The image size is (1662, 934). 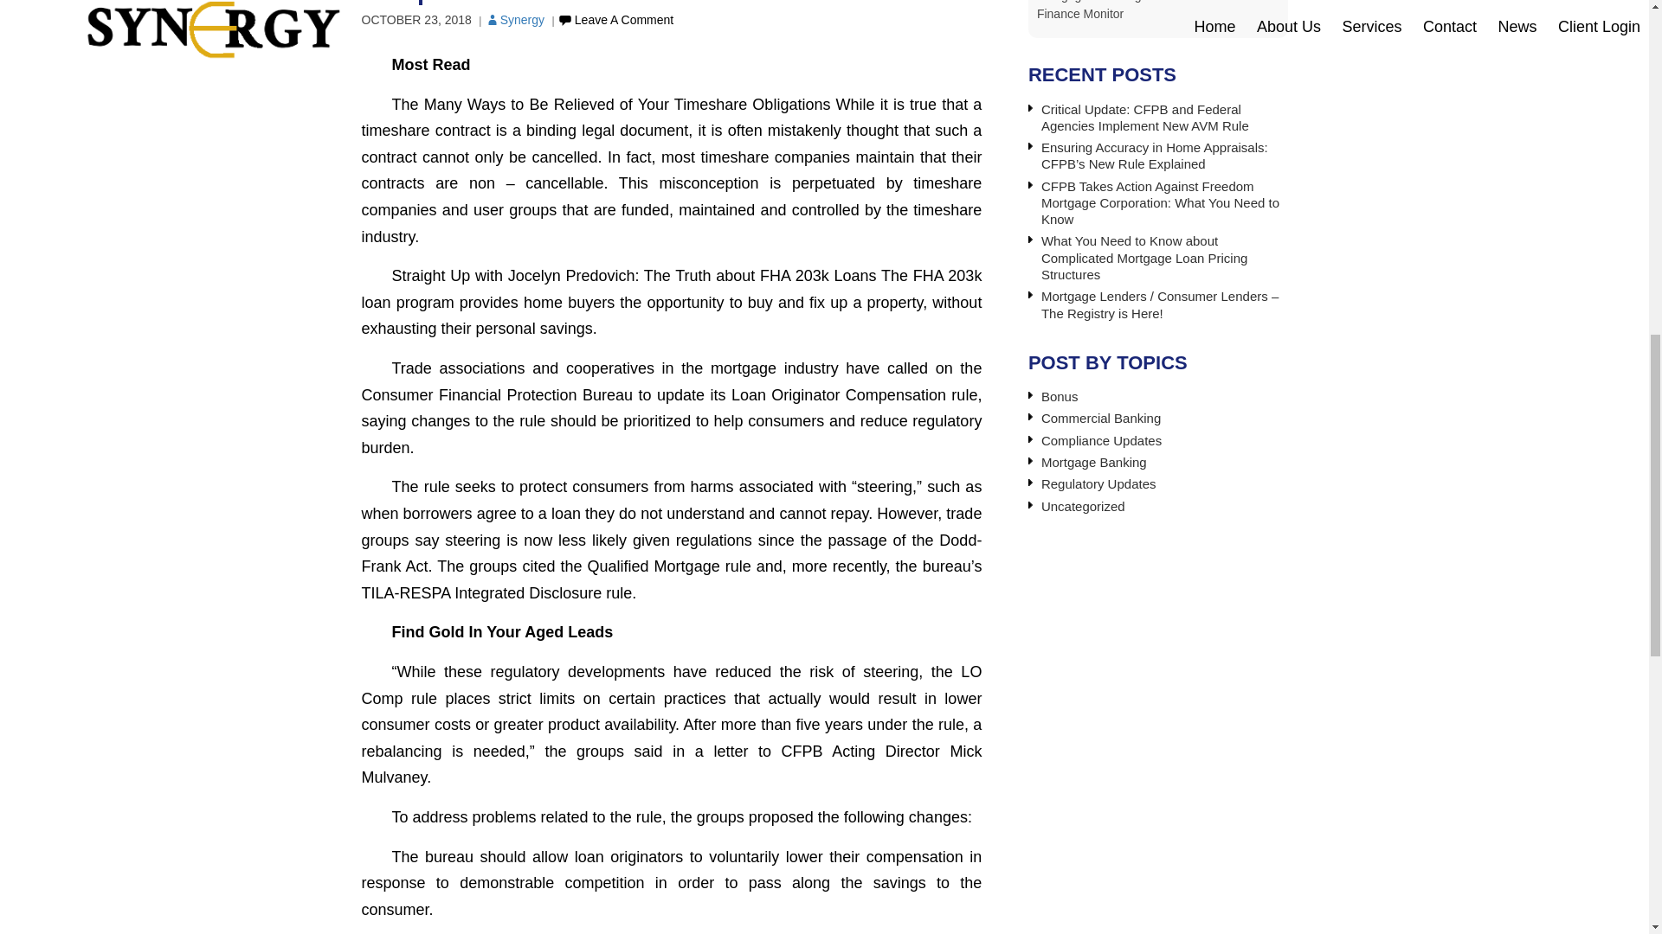 I want to click on Bonus, so click(x=1060, y=396).